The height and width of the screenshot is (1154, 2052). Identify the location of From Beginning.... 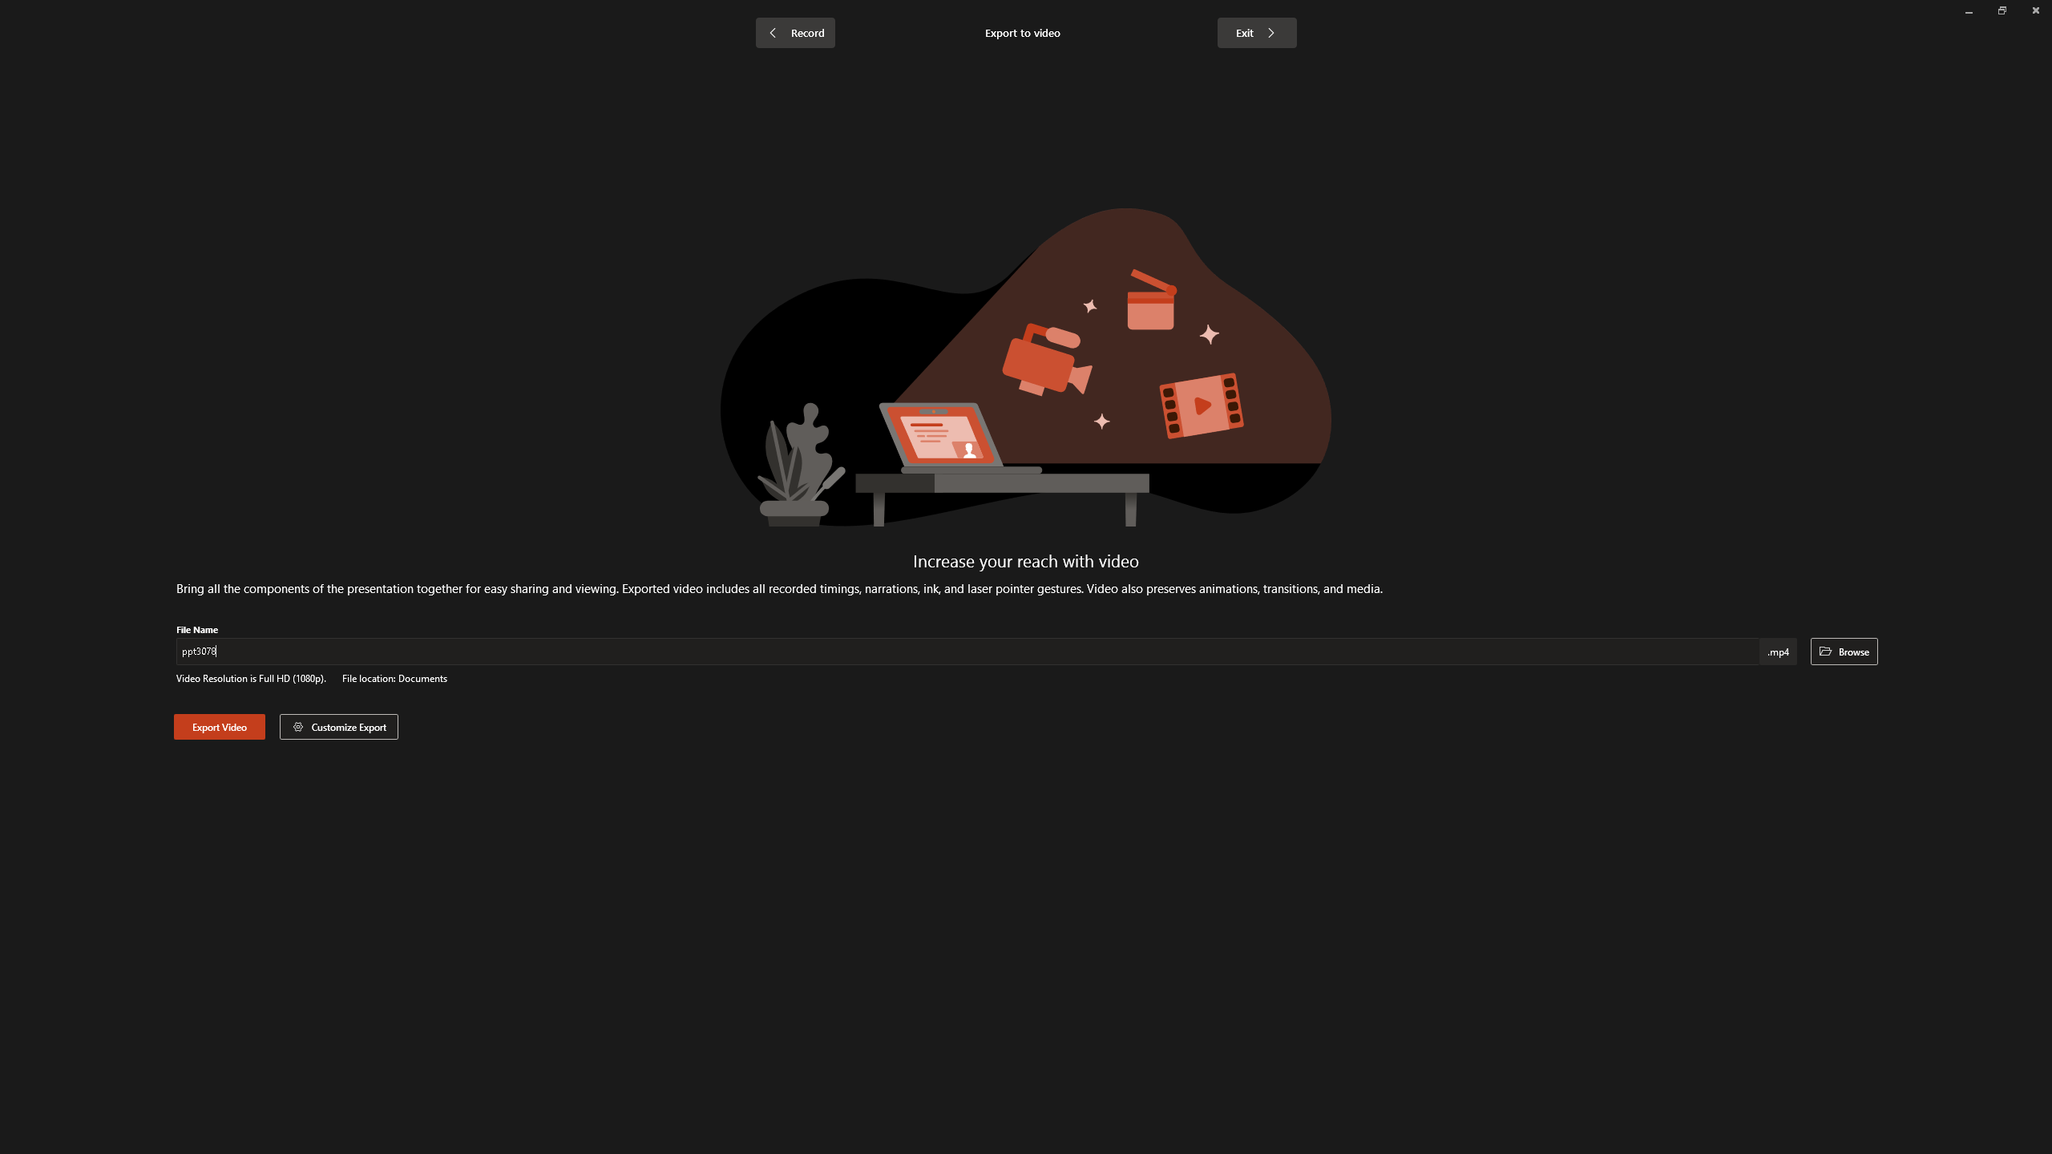
(126, 83).